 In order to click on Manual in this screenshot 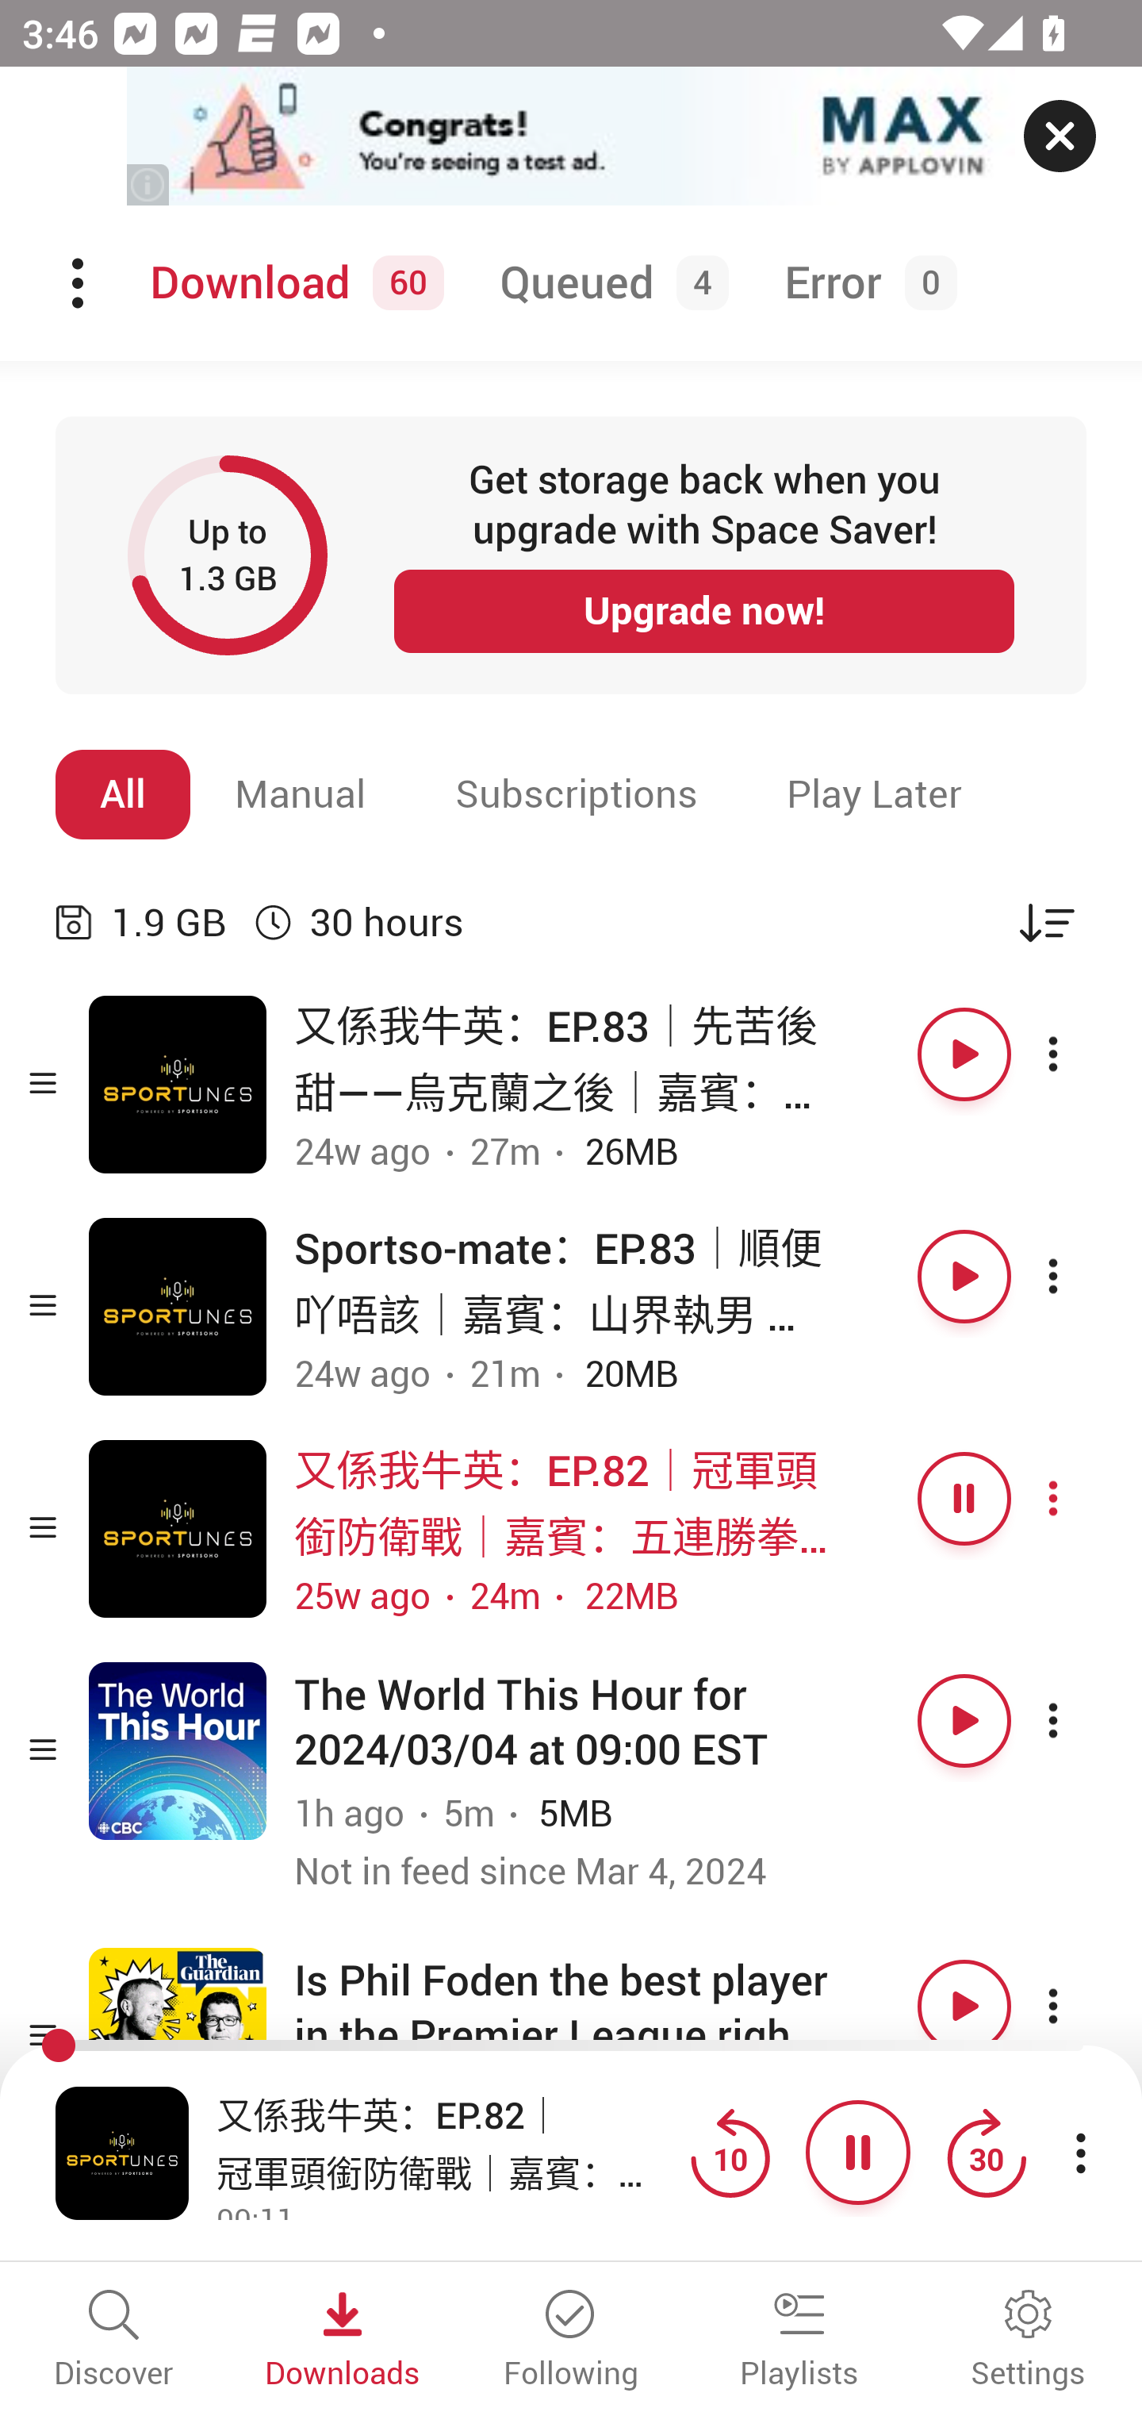, I will do `click(301, 794)`.